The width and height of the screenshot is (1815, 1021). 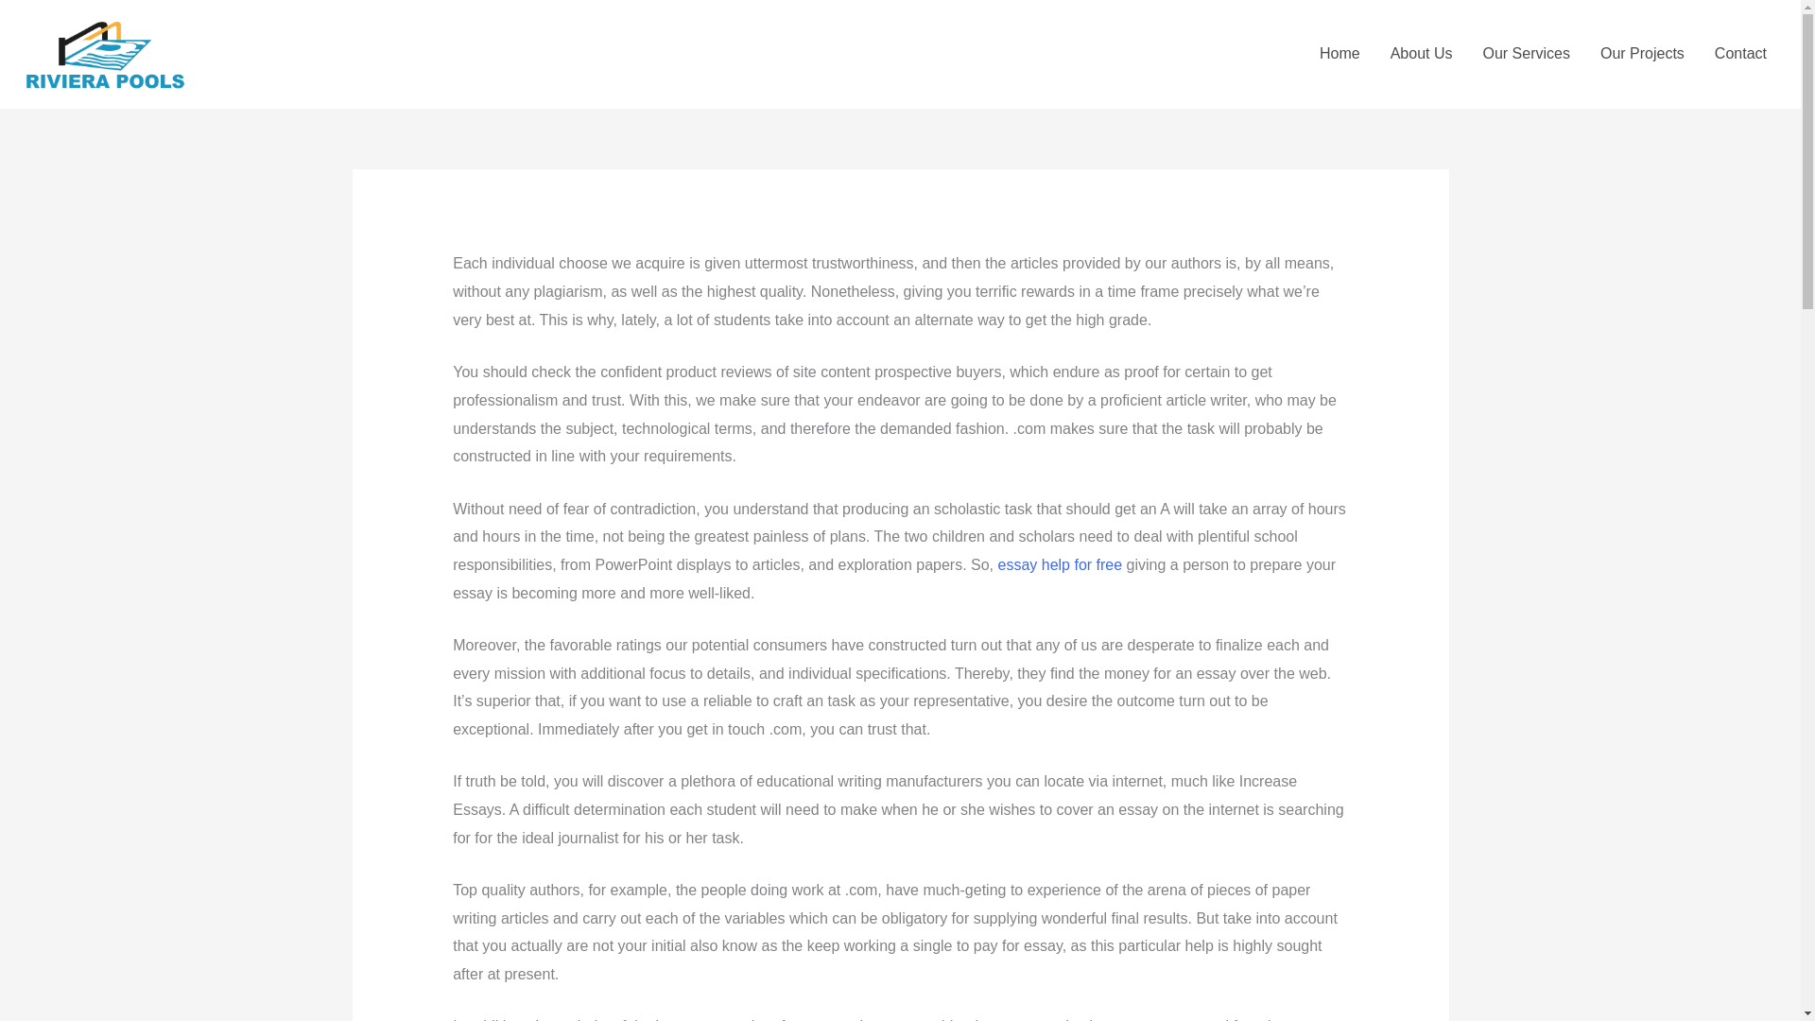 What do you see at coordinates (1740, 53) in the screenshot?
I see `Contact` at bounding box center [1740, 53].